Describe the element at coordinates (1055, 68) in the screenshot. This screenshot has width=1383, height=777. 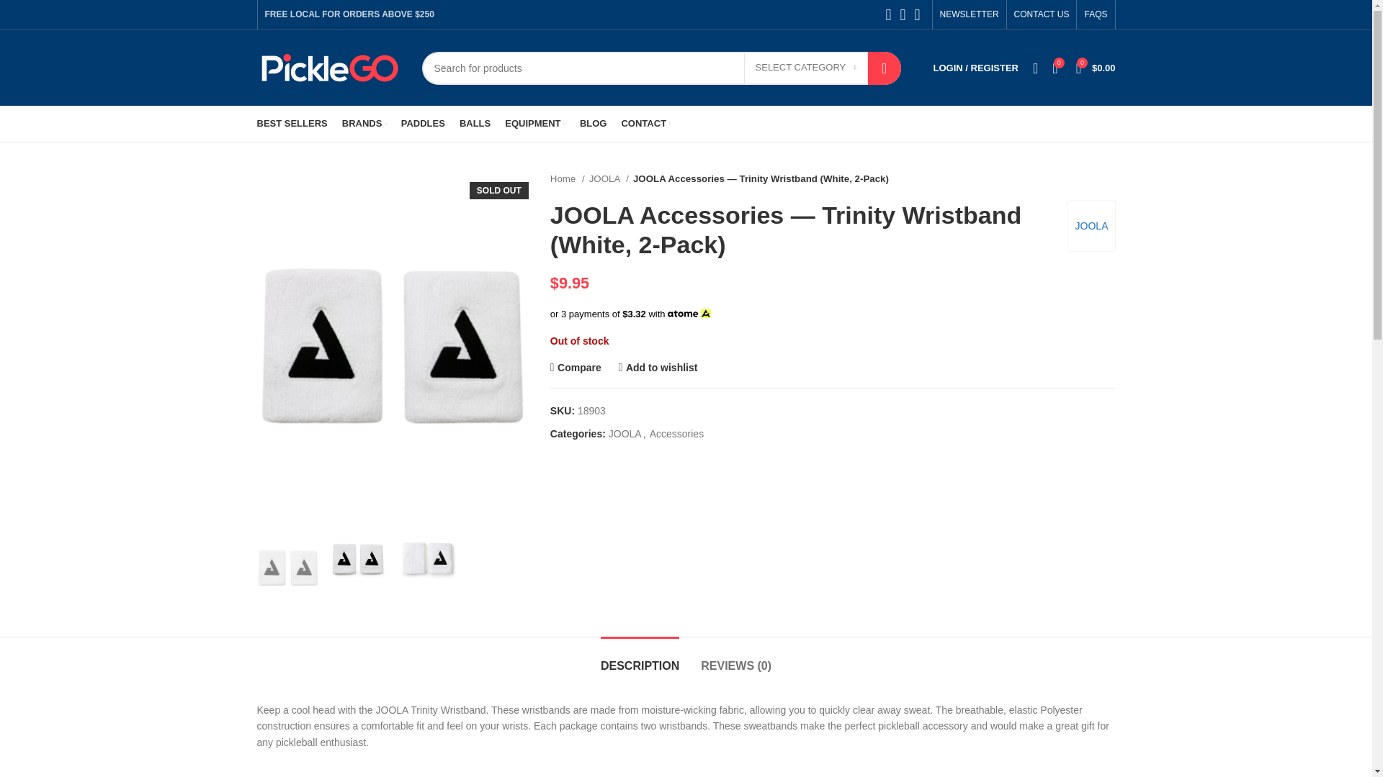
I see `Compare products` at that location.